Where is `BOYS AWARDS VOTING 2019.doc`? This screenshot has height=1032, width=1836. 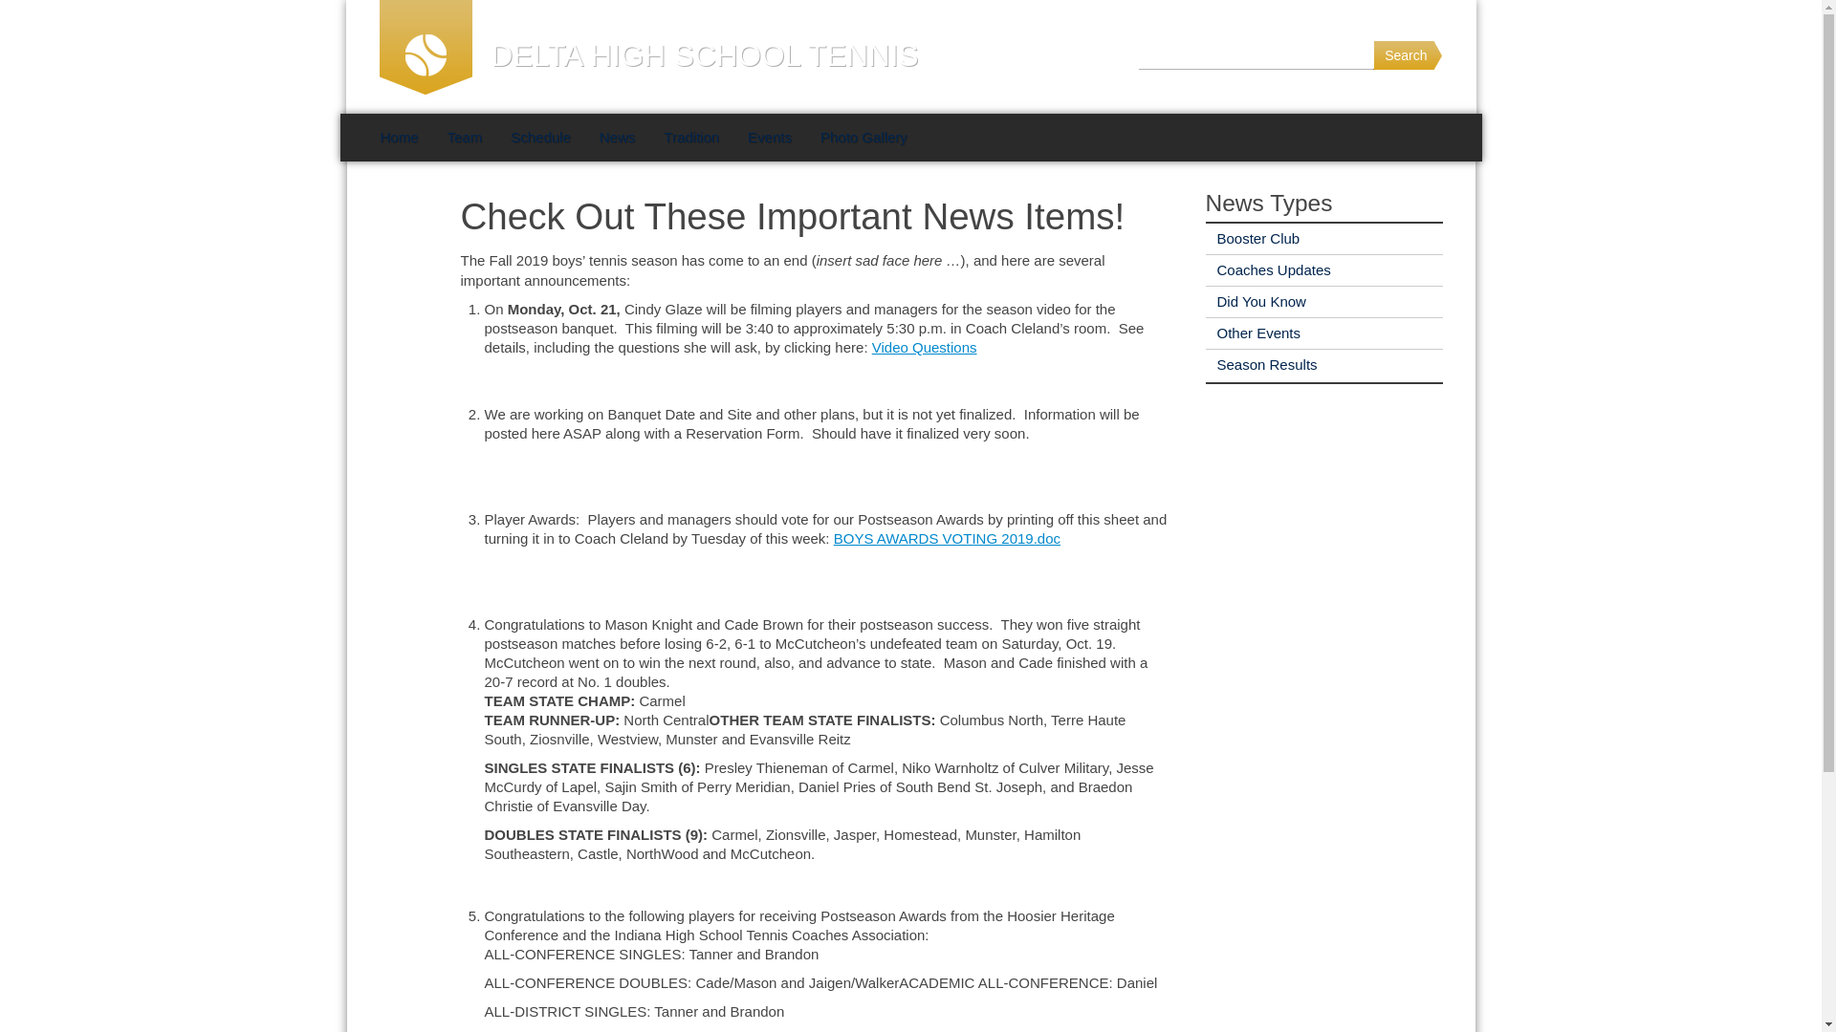
BOYS AWARDS VOTING 2019.doc is located at coordinates (947, 539).